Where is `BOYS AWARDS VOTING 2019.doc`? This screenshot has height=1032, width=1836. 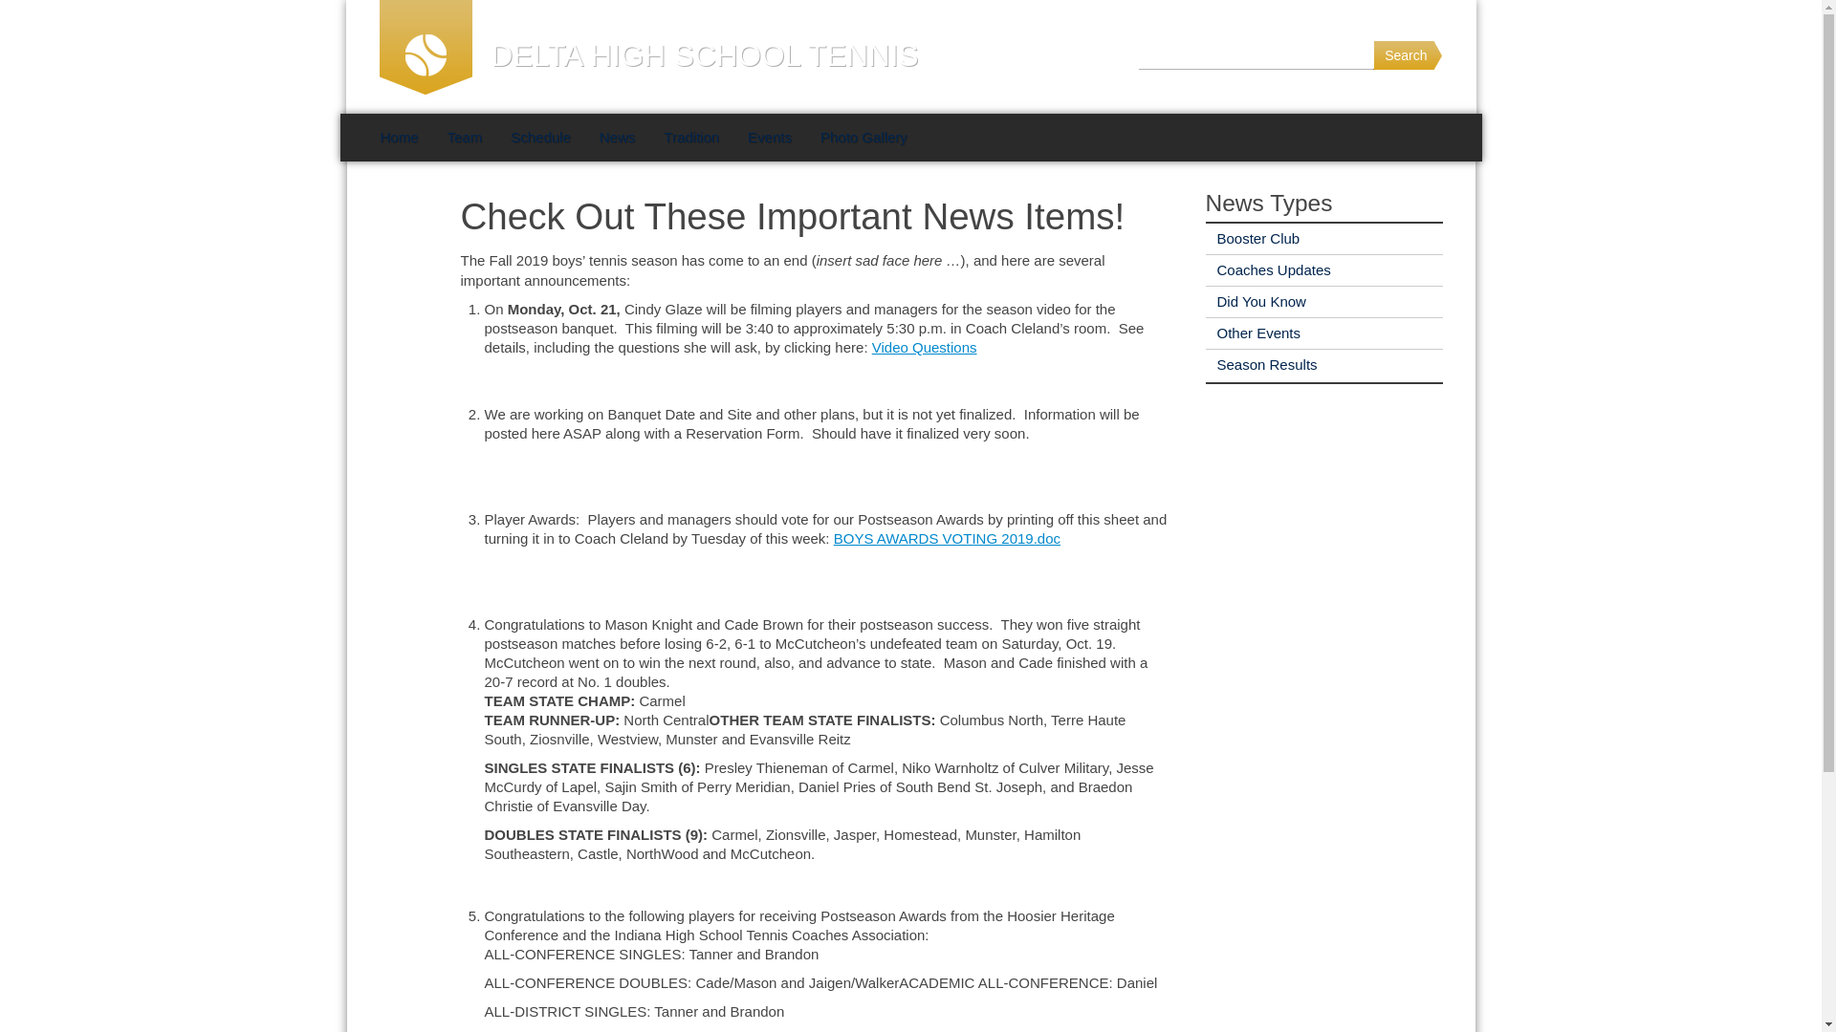
BOYS AWARDS VOTING 2019.doc is located at coordinates (947, 539).